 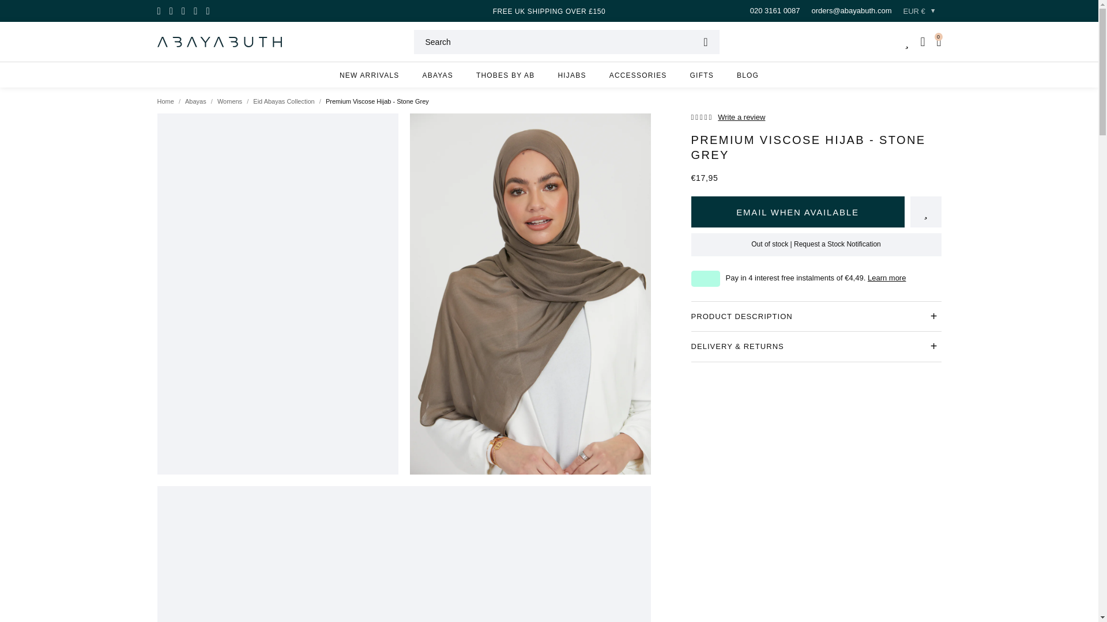 I want to click on Abayas, so click(x=195, y=101).